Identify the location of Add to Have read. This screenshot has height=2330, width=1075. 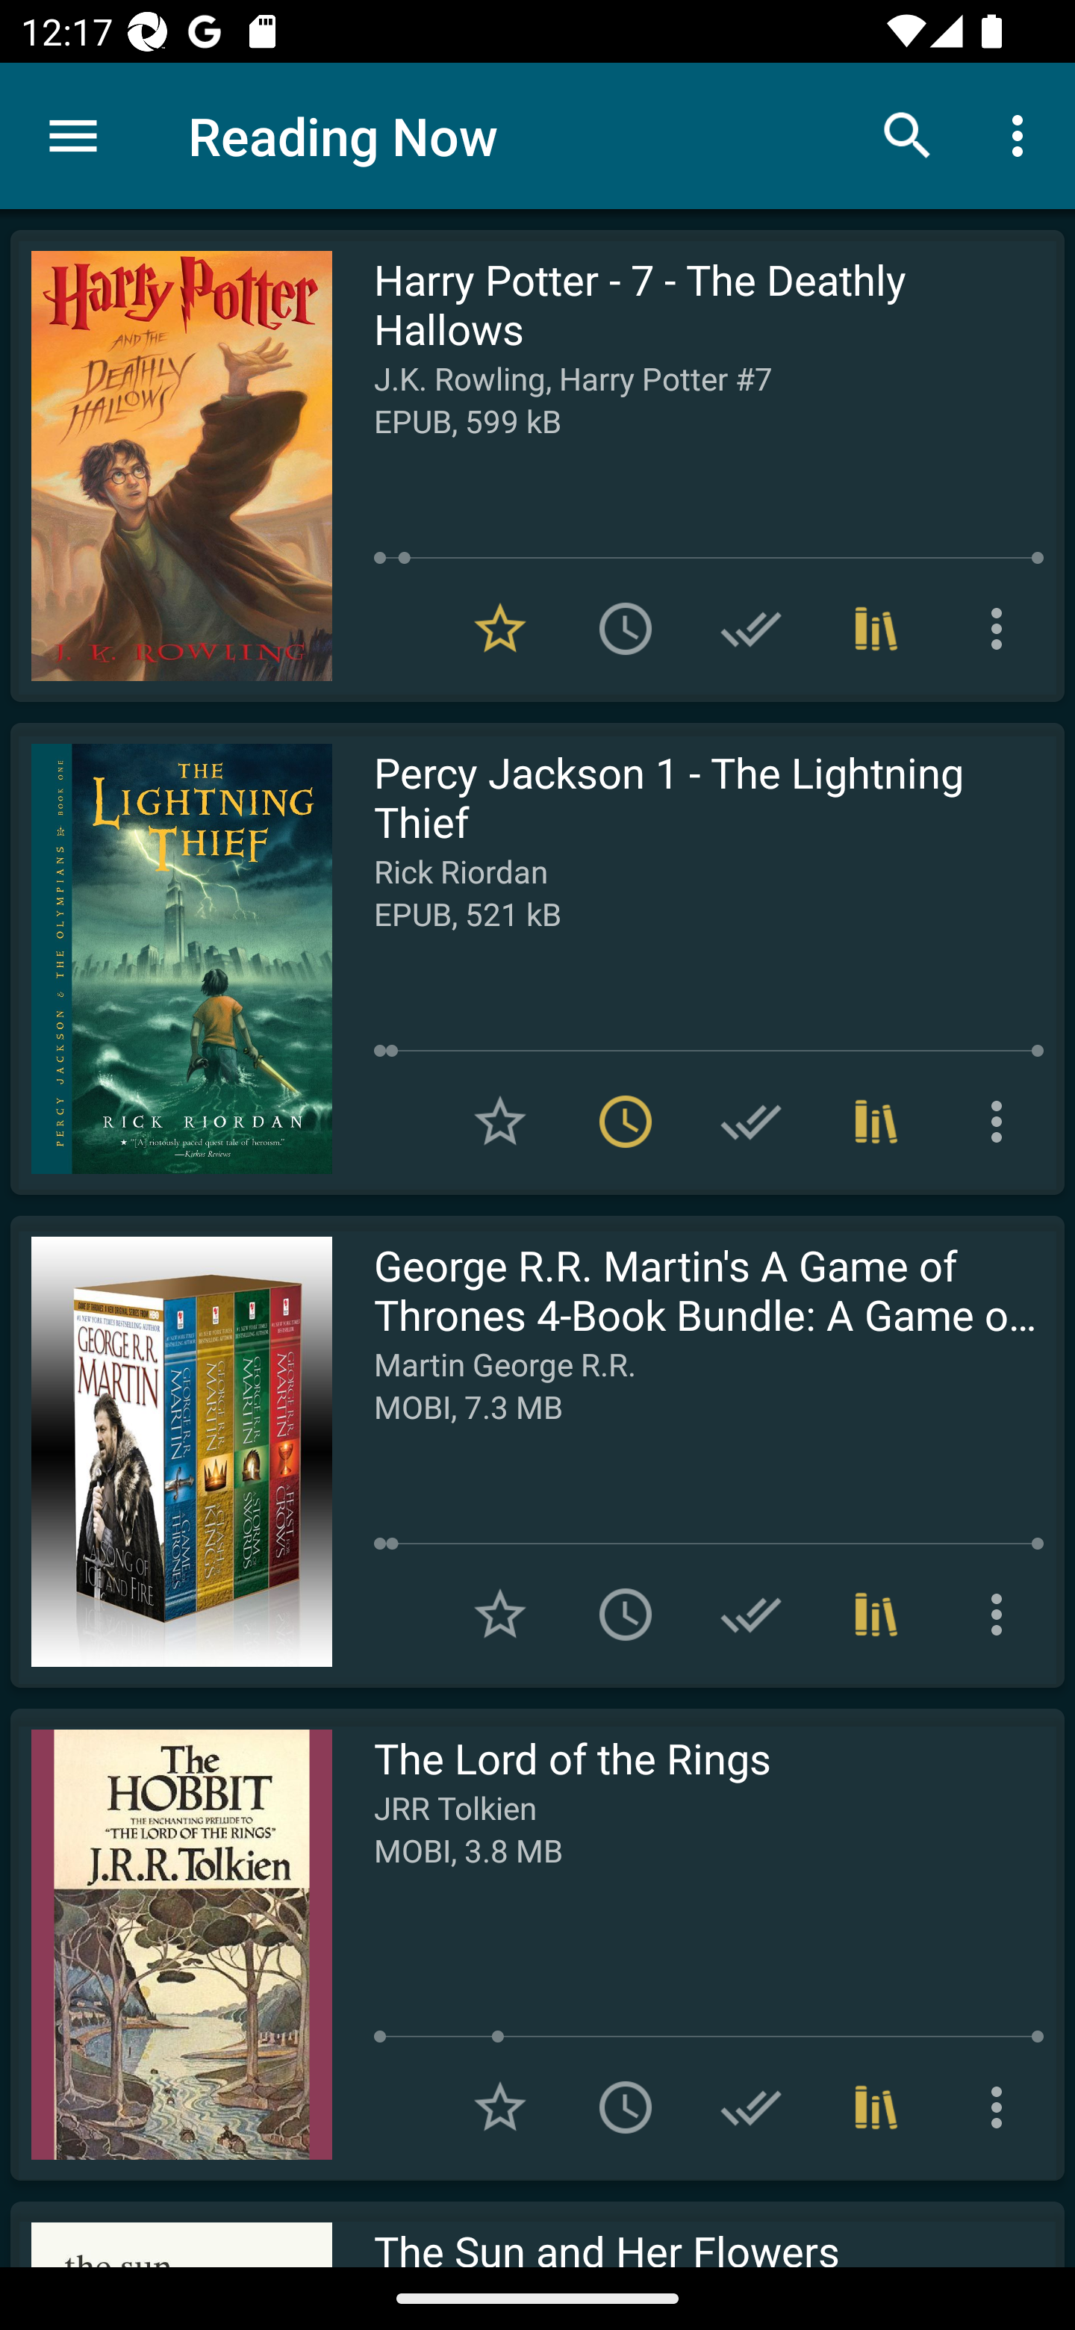
(751, 2107).